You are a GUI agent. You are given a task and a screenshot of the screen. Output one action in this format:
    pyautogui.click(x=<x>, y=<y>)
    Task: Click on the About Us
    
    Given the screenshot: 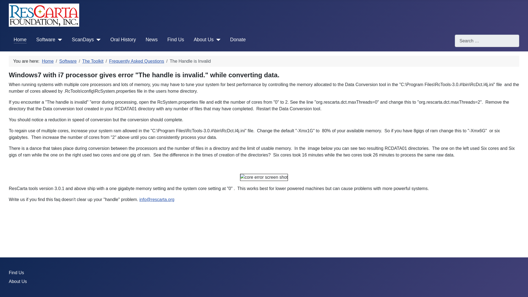 What is the action you would take?
    pyautogui.click(x=204, y=39)
    